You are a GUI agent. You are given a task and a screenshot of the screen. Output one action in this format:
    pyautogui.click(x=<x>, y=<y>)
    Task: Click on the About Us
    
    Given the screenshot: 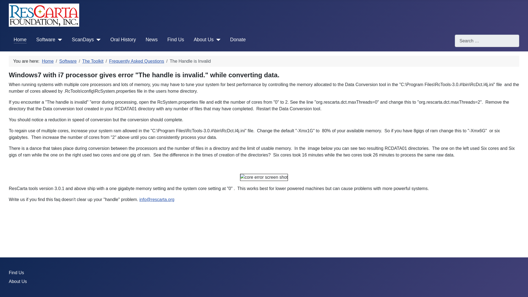 What is the action you would take?
    pyautogui.click(x=204, y=39)
    